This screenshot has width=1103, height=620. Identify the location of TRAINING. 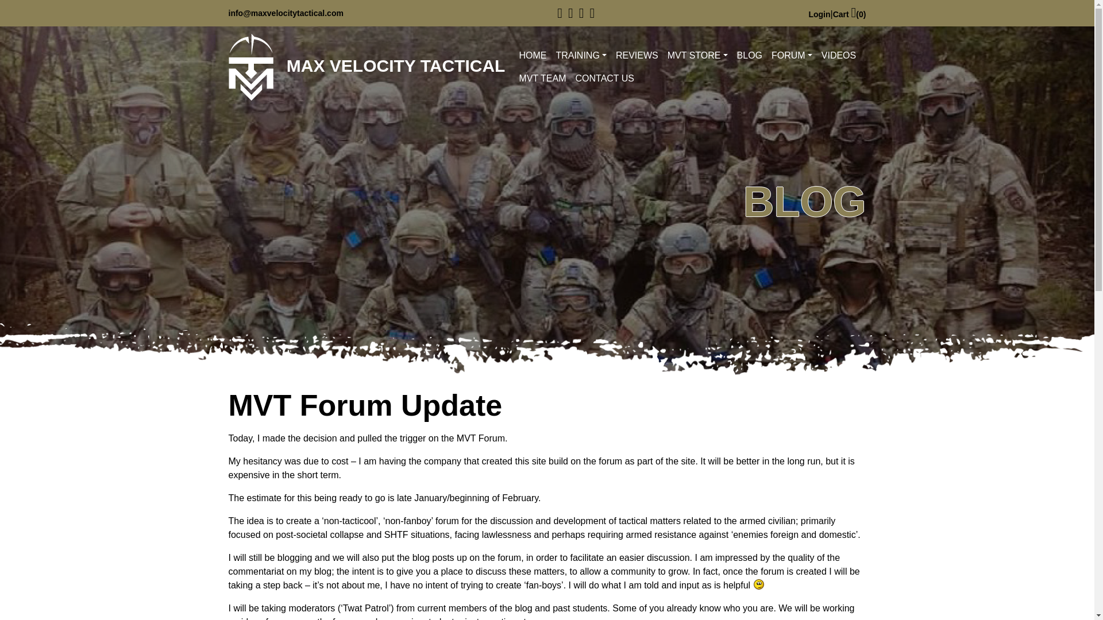
(580, 55).